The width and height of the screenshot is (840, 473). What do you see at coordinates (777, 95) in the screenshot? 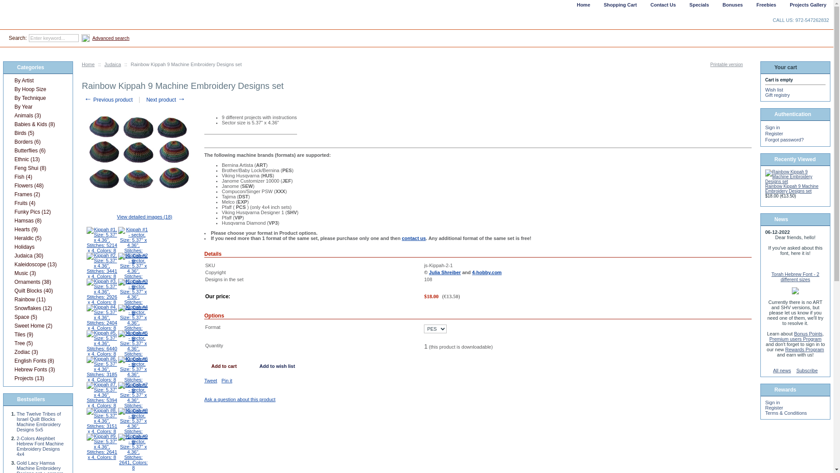
I see `Gift registry` at bounding box center [777, 95].